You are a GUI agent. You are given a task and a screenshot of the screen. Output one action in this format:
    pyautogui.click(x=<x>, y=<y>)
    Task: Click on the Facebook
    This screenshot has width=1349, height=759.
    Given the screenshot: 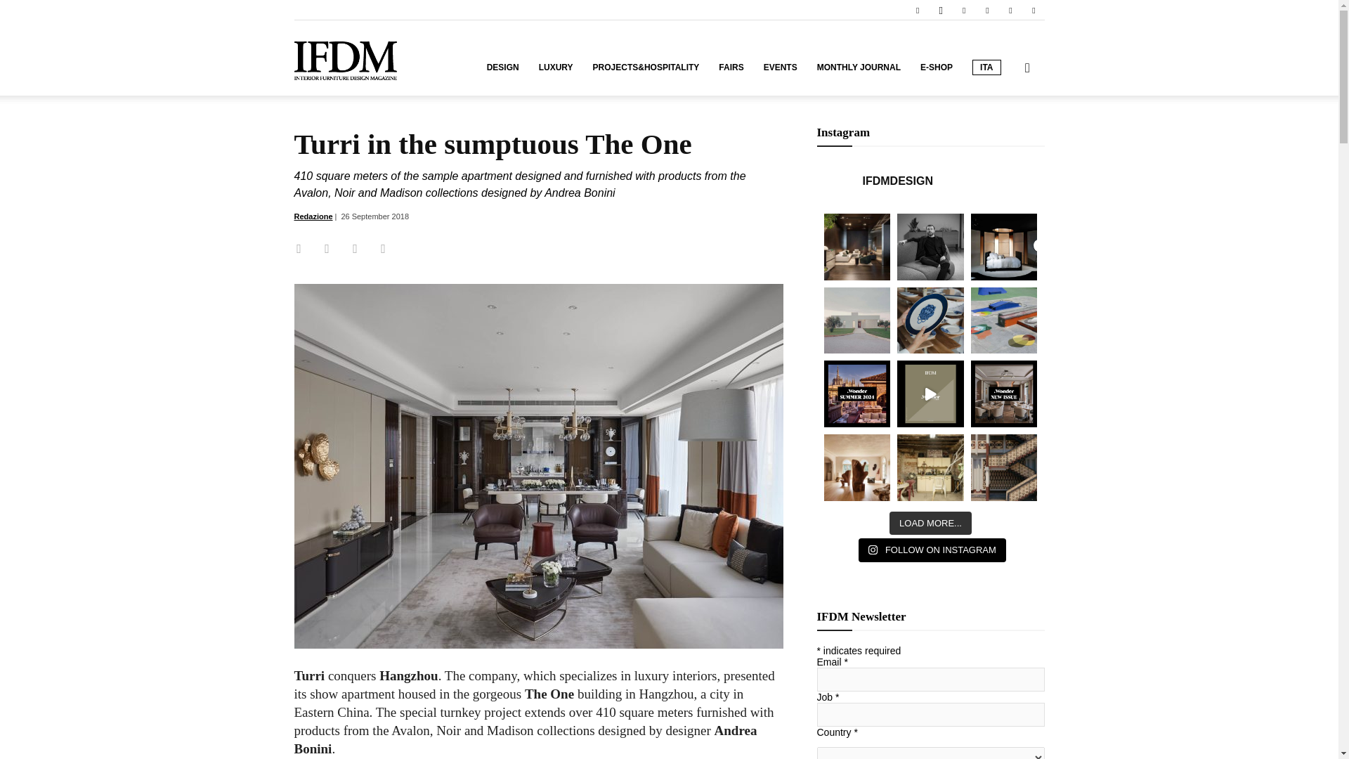 What is the action you would take?
    pyautogui.click(x=917, y=10)
    